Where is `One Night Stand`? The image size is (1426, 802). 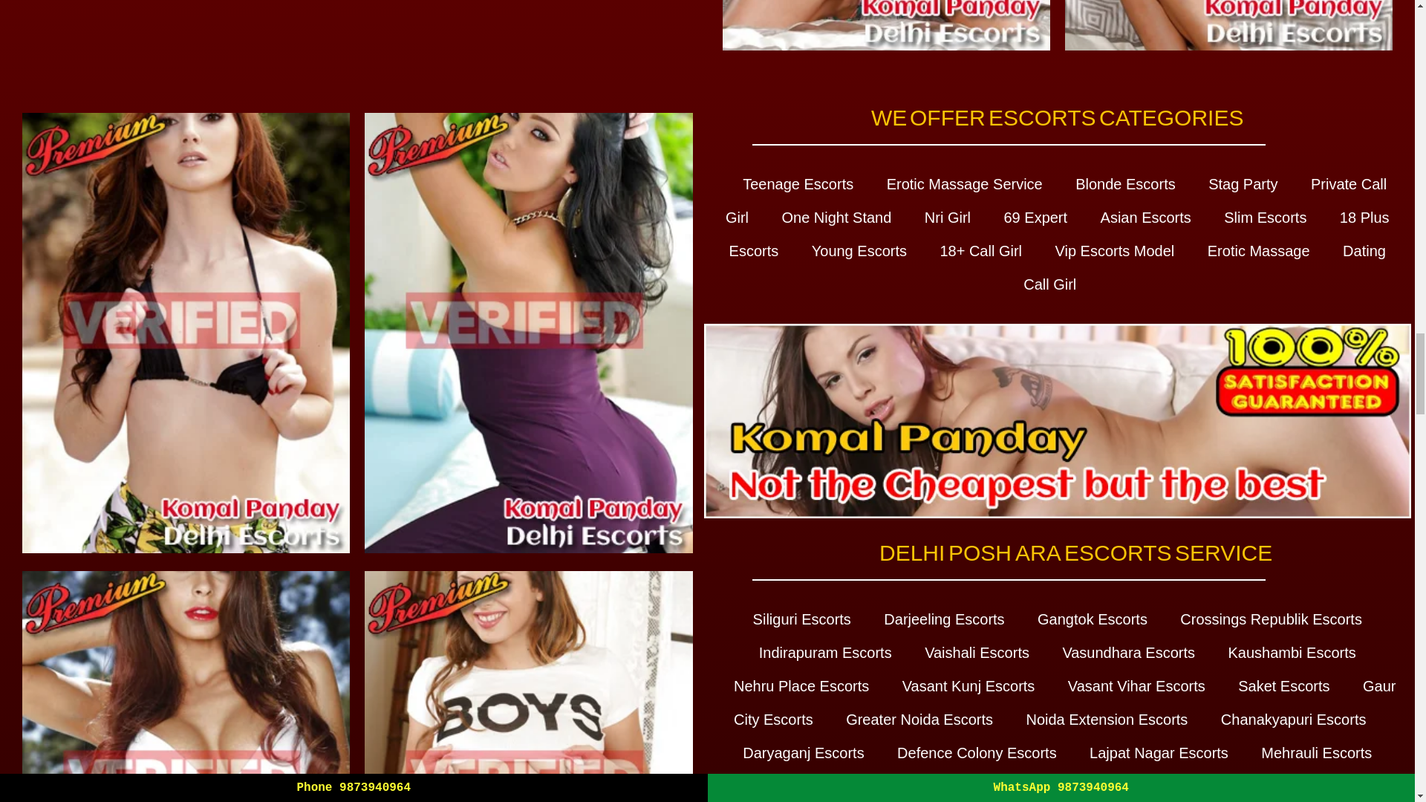
One Night Stand is located at coordinates (836, 217).